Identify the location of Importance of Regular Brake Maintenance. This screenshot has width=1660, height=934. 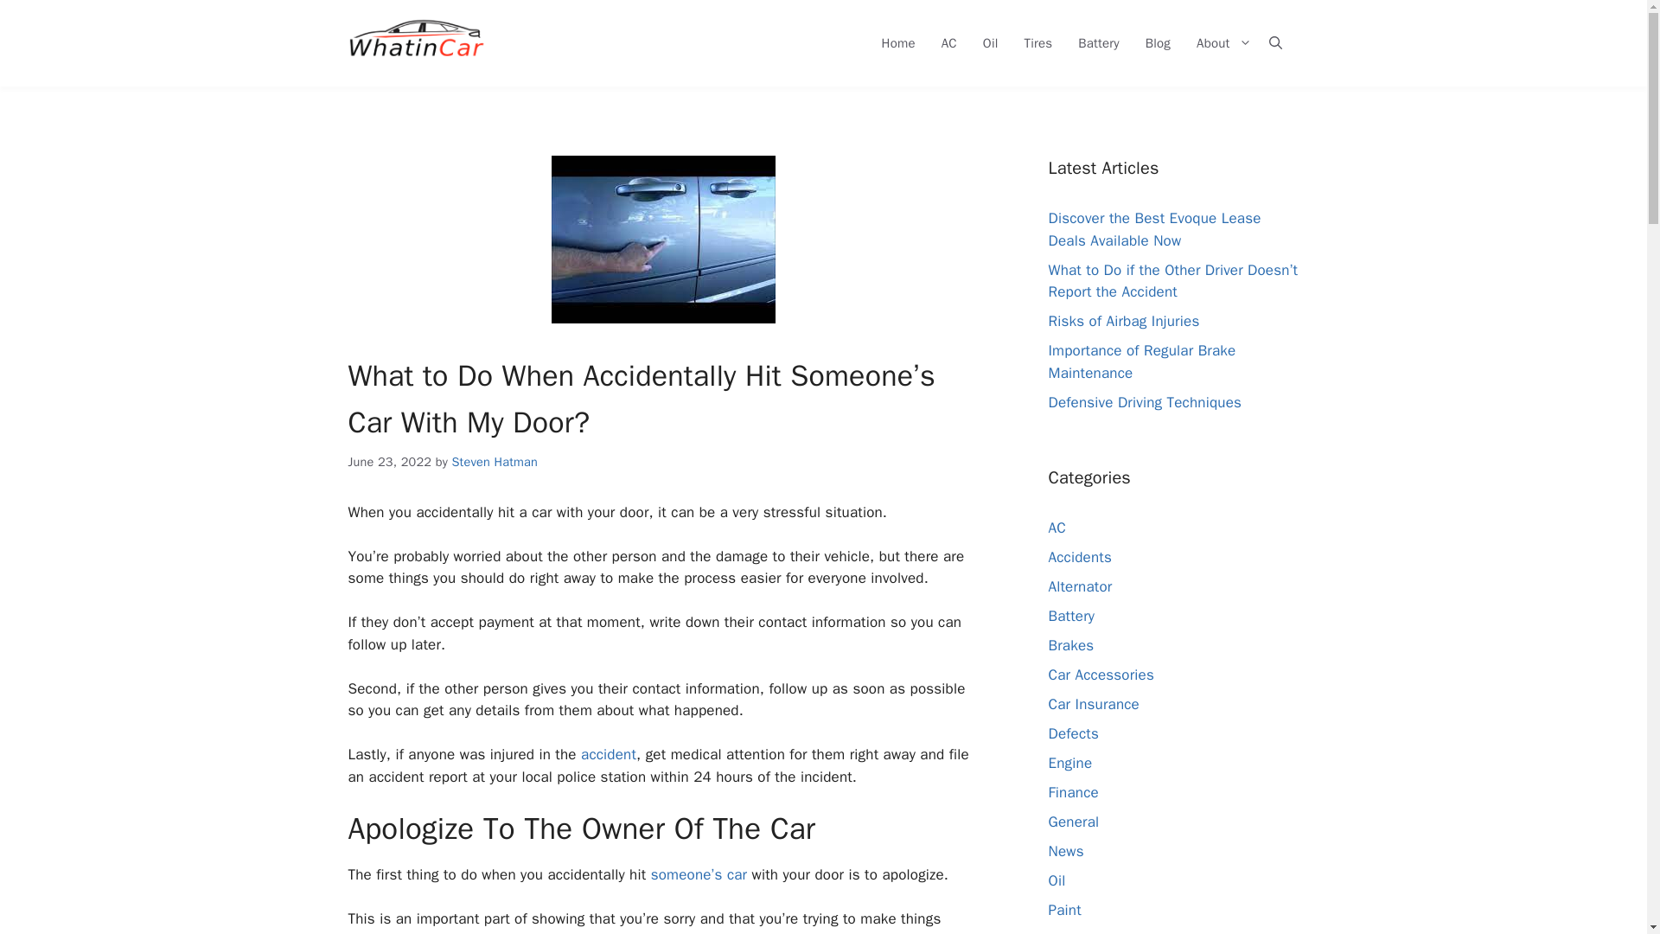
(1141, 361).